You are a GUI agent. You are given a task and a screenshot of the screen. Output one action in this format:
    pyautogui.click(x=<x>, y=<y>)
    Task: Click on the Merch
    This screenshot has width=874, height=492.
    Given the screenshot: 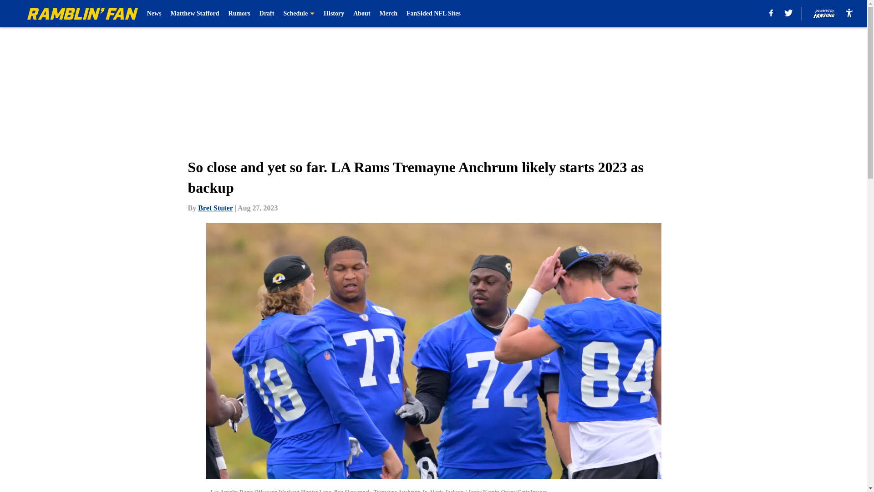 What is the action you would take?
    pyautogui.click(x=388, y=14)
    